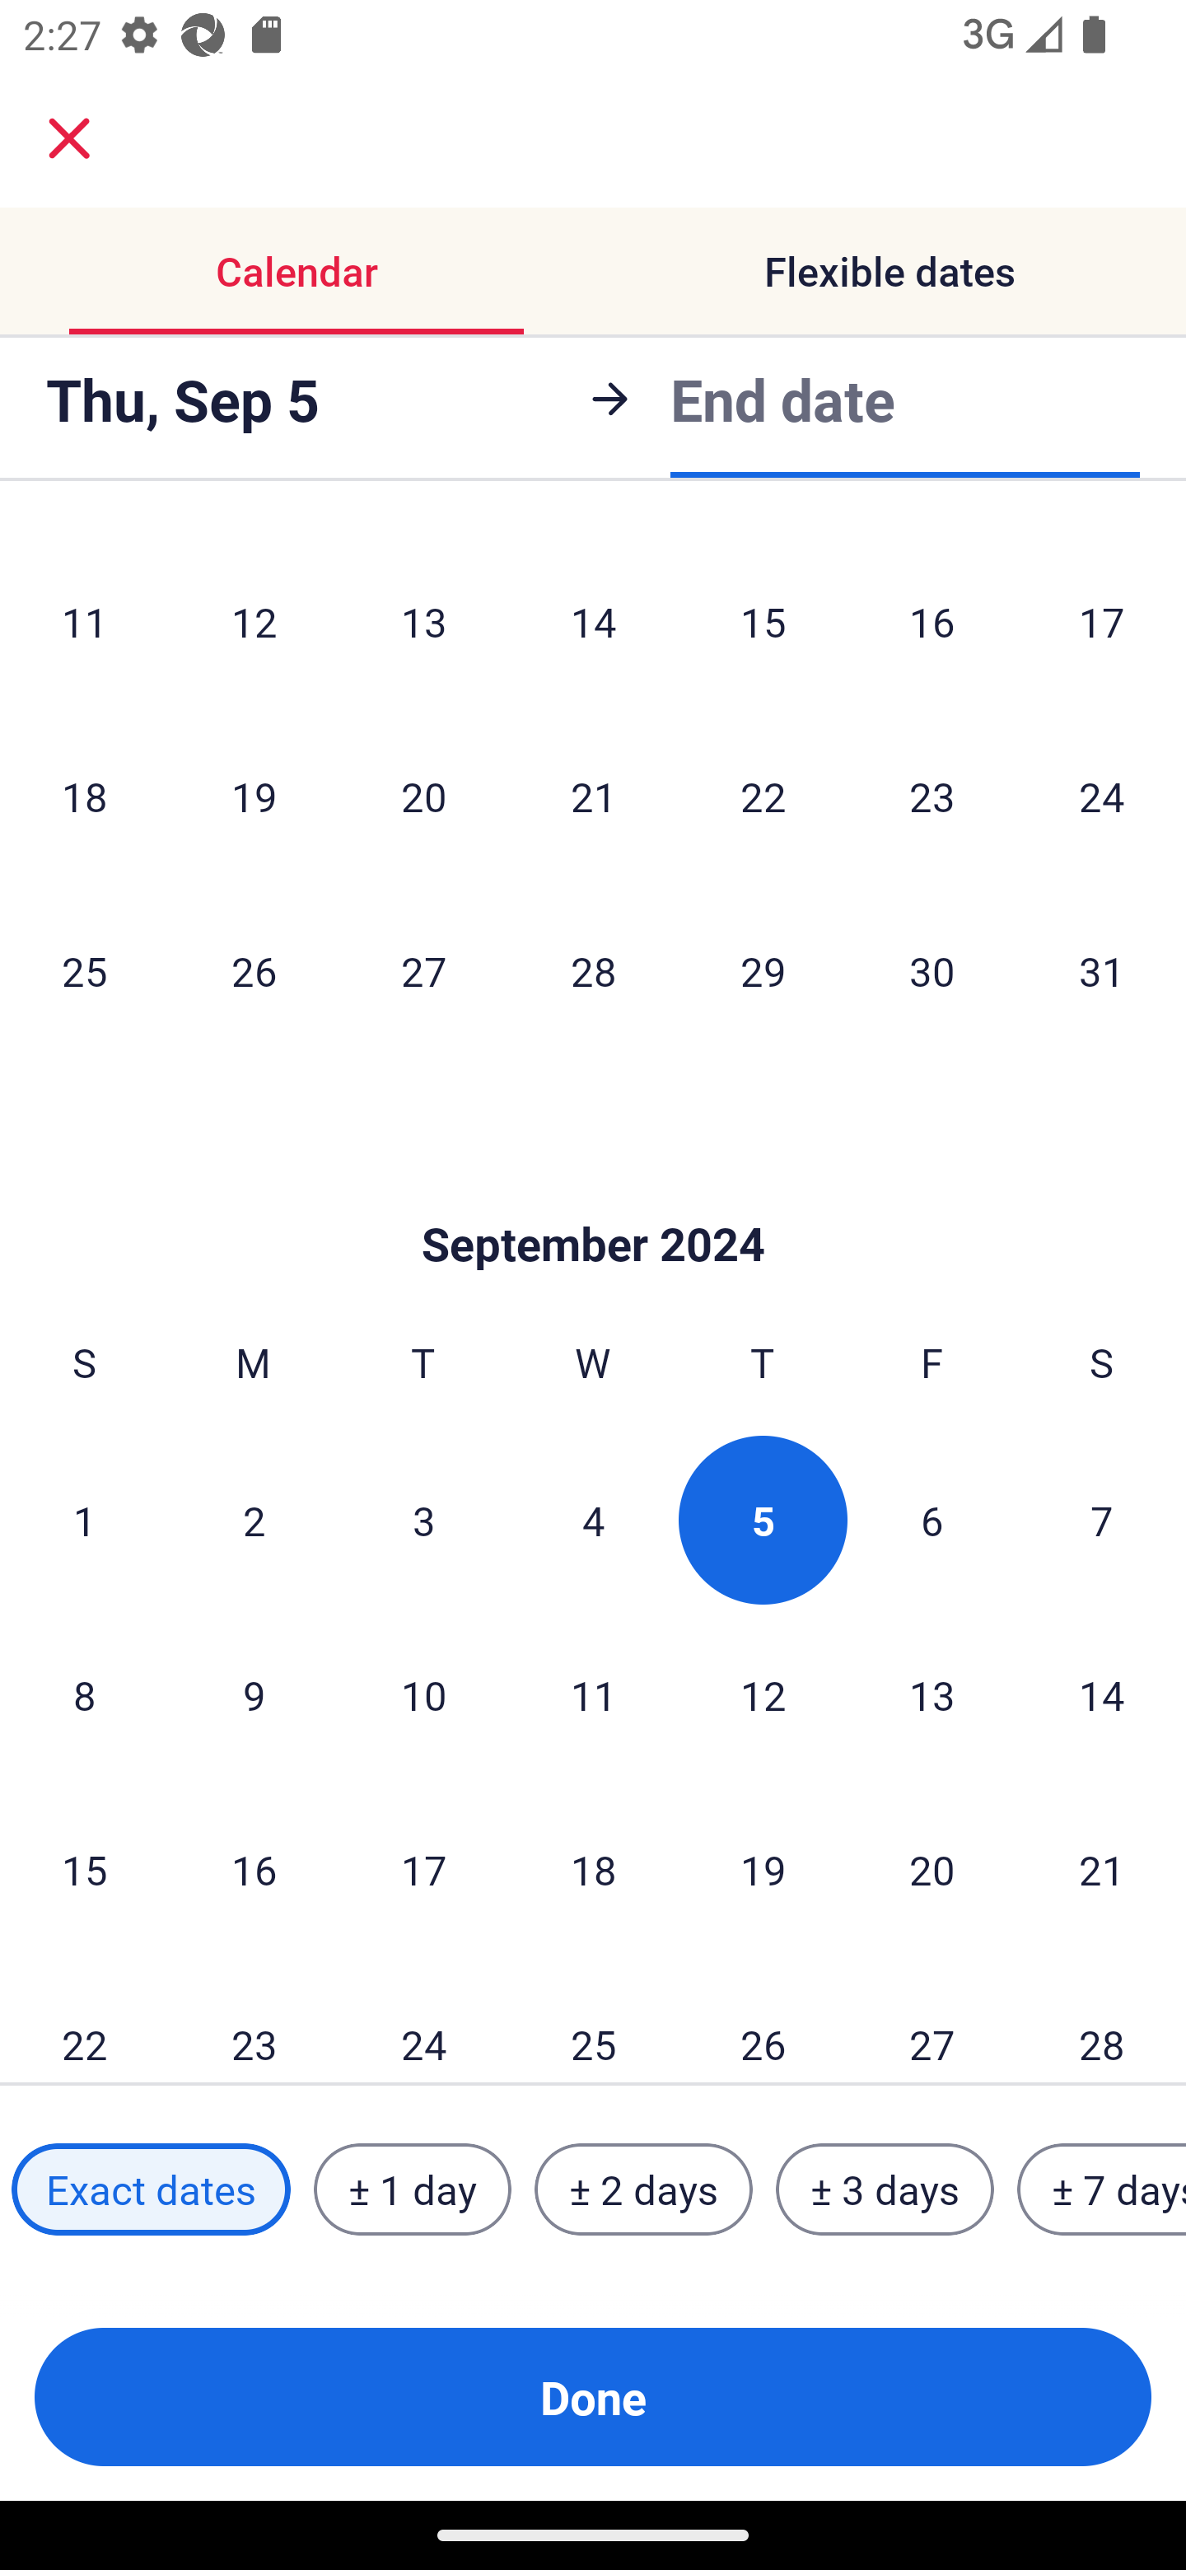 Image resolution: width=1186 pixels, height=2570 pixels. Describe the element at coordinates (423, 1695) in the screenshot. I see `10 Tuesday, September 10, 2024` at that location.